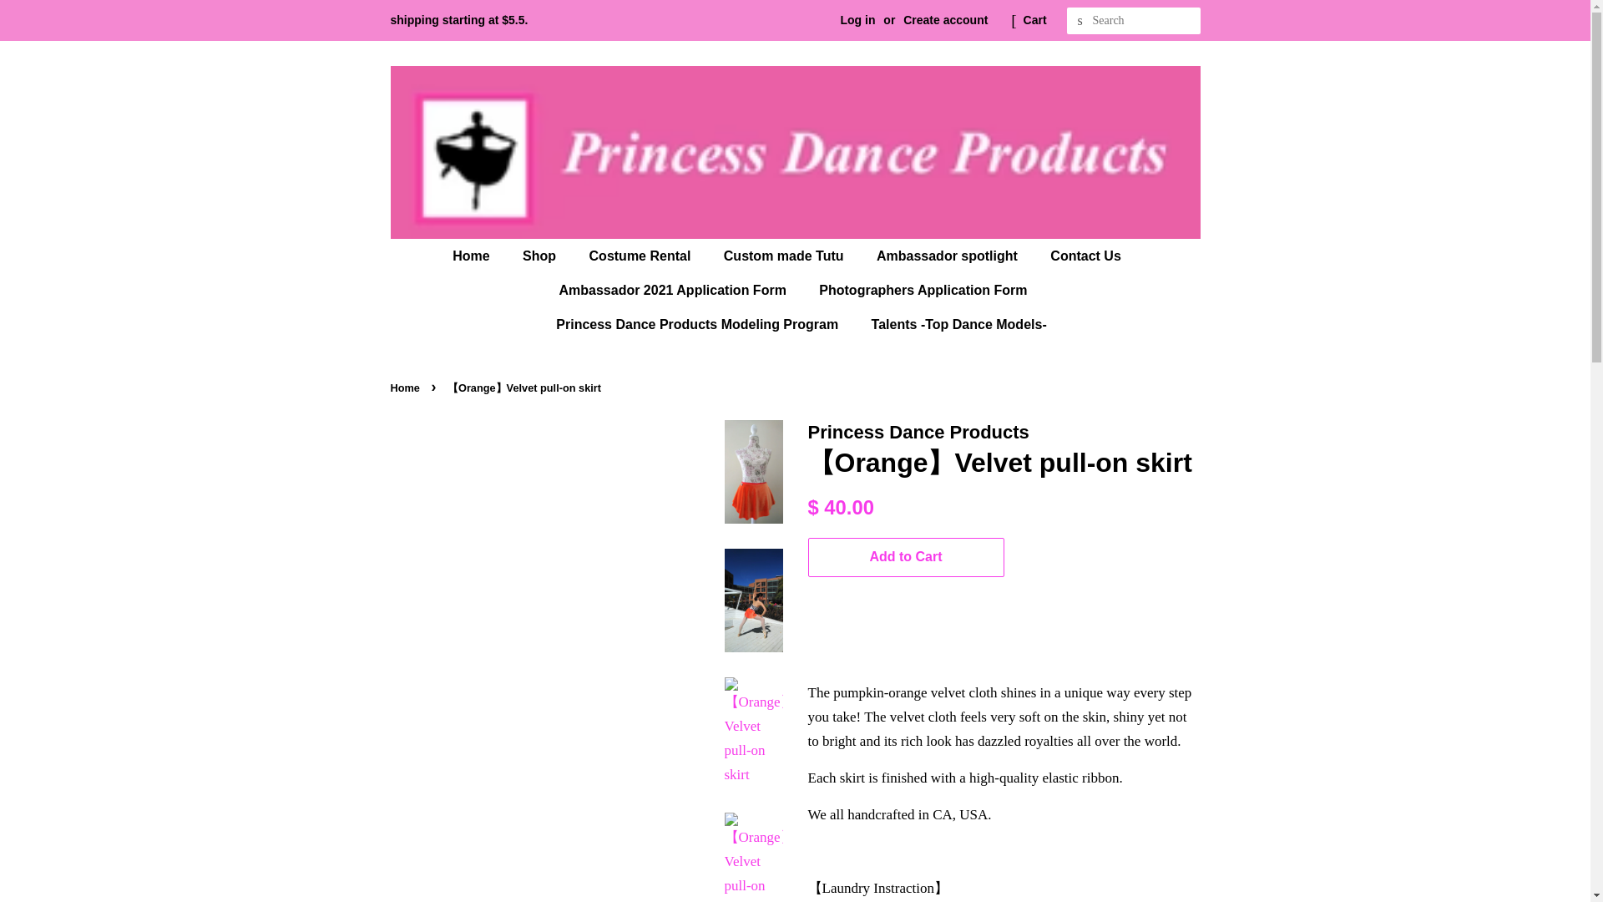 The width and height of the screenshot is (1603, 902). Describe the element at coordinates (945, 20) in the screenshot. I see `Create account` at that location.